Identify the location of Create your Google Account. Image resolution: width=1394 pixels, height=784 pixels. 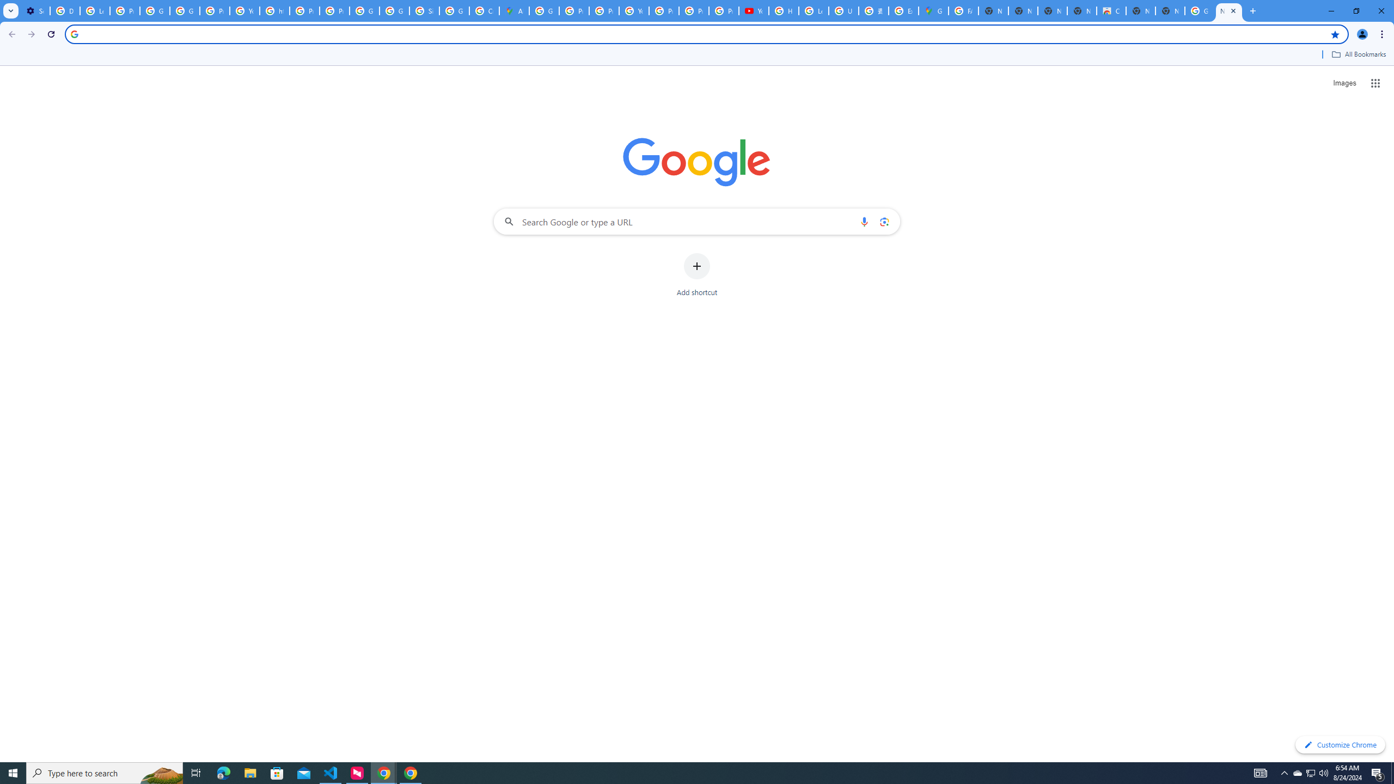
(484, 11).